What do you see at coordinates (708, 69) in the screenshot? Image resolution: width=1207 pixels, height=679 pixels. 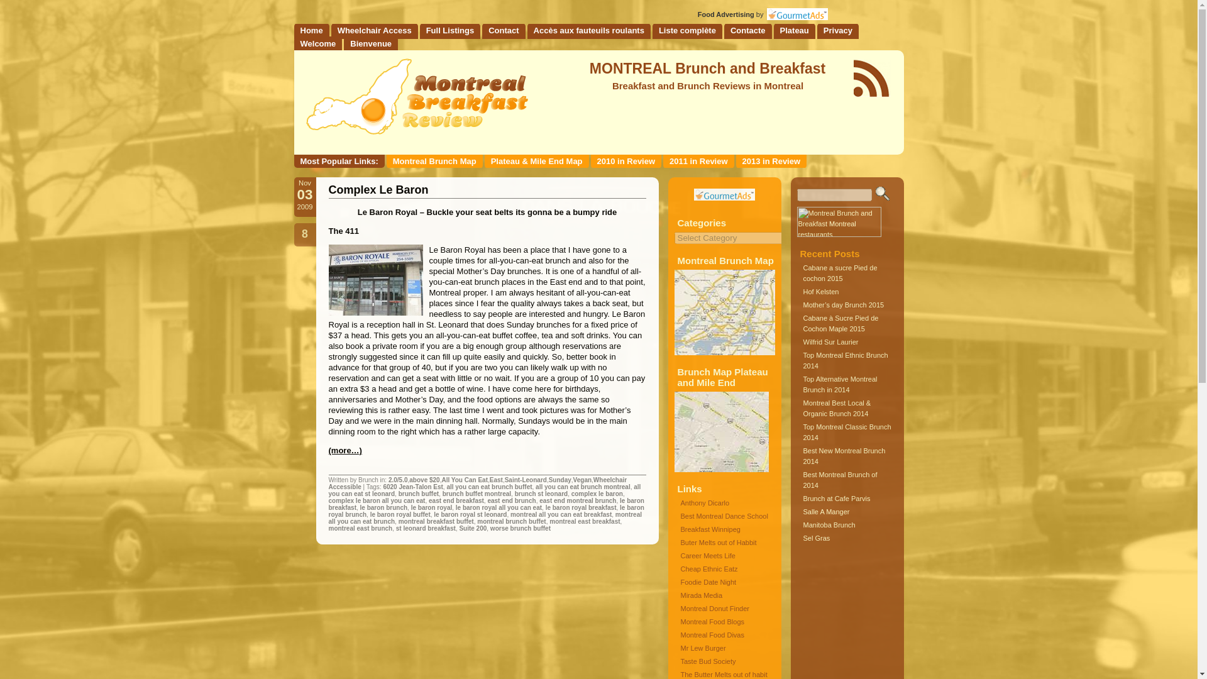 I see `MONTREAL Brunch and Breakfast` at bounding box center [708, 69].